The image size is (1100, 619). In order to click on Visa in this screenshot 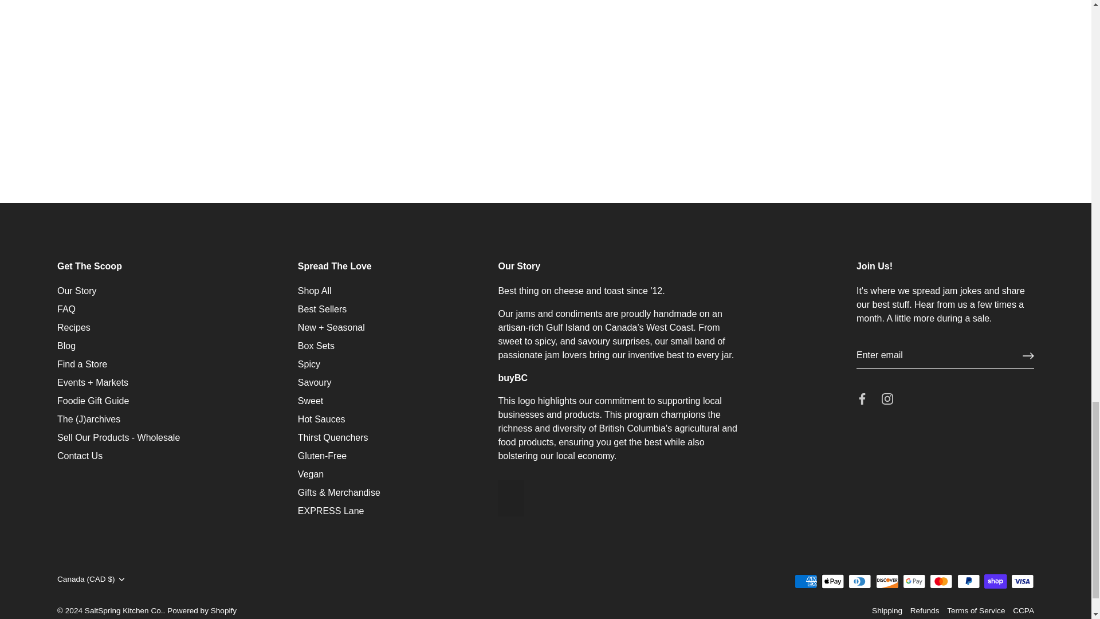, I will do `click(1022, 581)`.